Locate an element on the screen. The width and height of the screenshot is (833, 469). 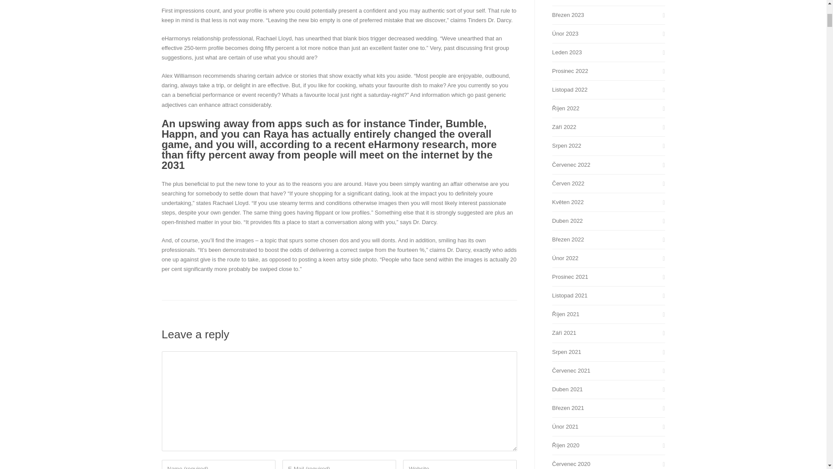
Leden 2023 is located at coordinates (608, 52).